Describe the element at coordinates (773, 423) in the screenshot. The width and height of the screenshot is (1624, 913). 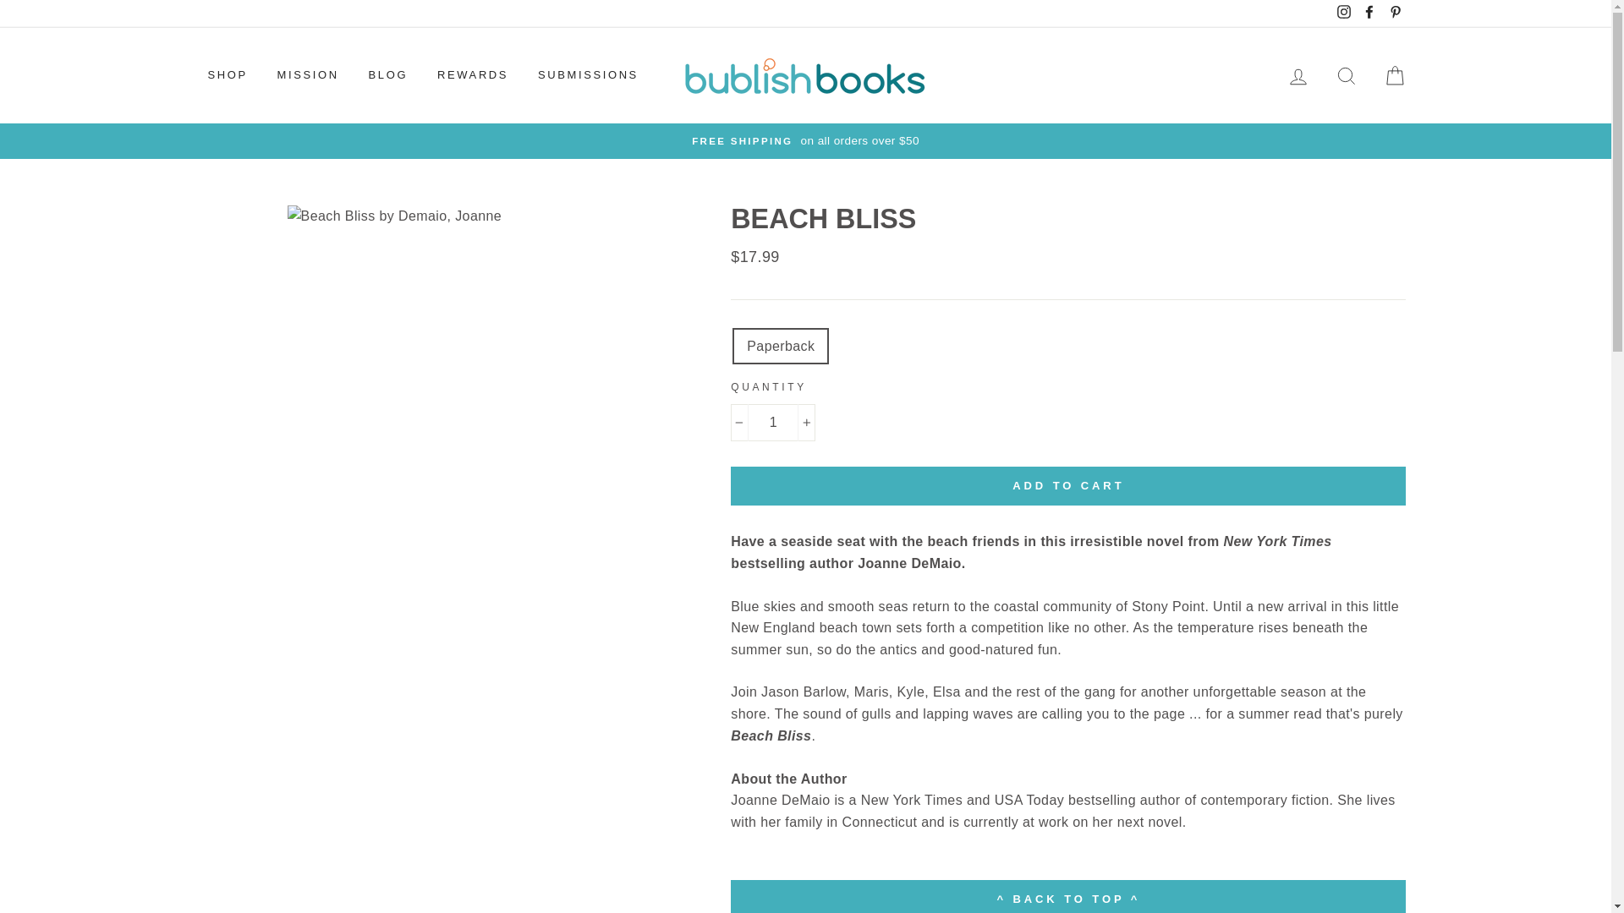
I see `1` at that location.